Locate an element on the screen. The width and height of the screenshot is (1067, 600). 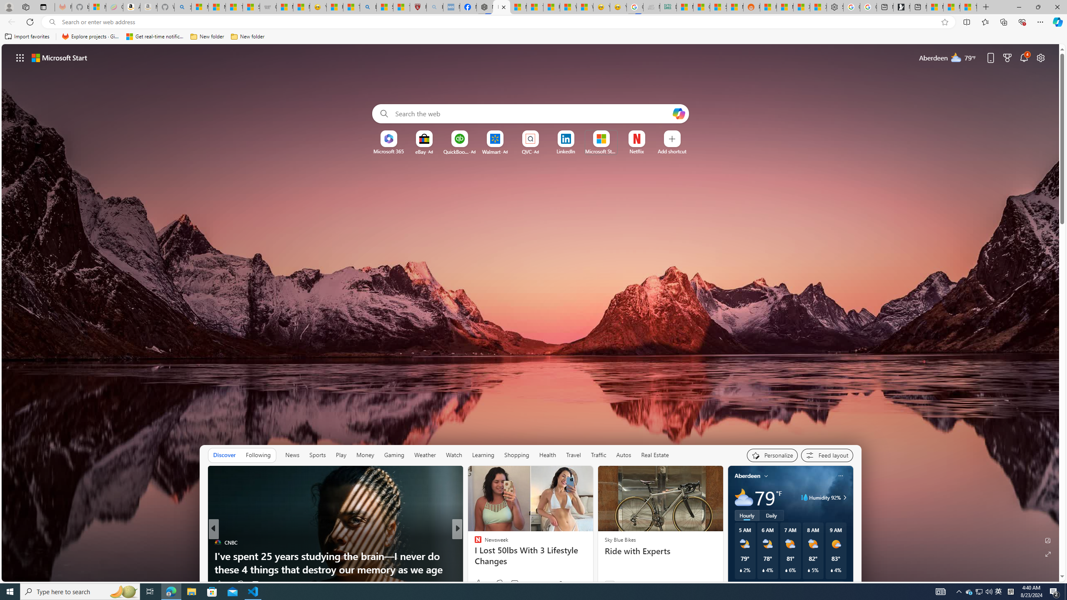
My location is located at coordinates (766, 476).